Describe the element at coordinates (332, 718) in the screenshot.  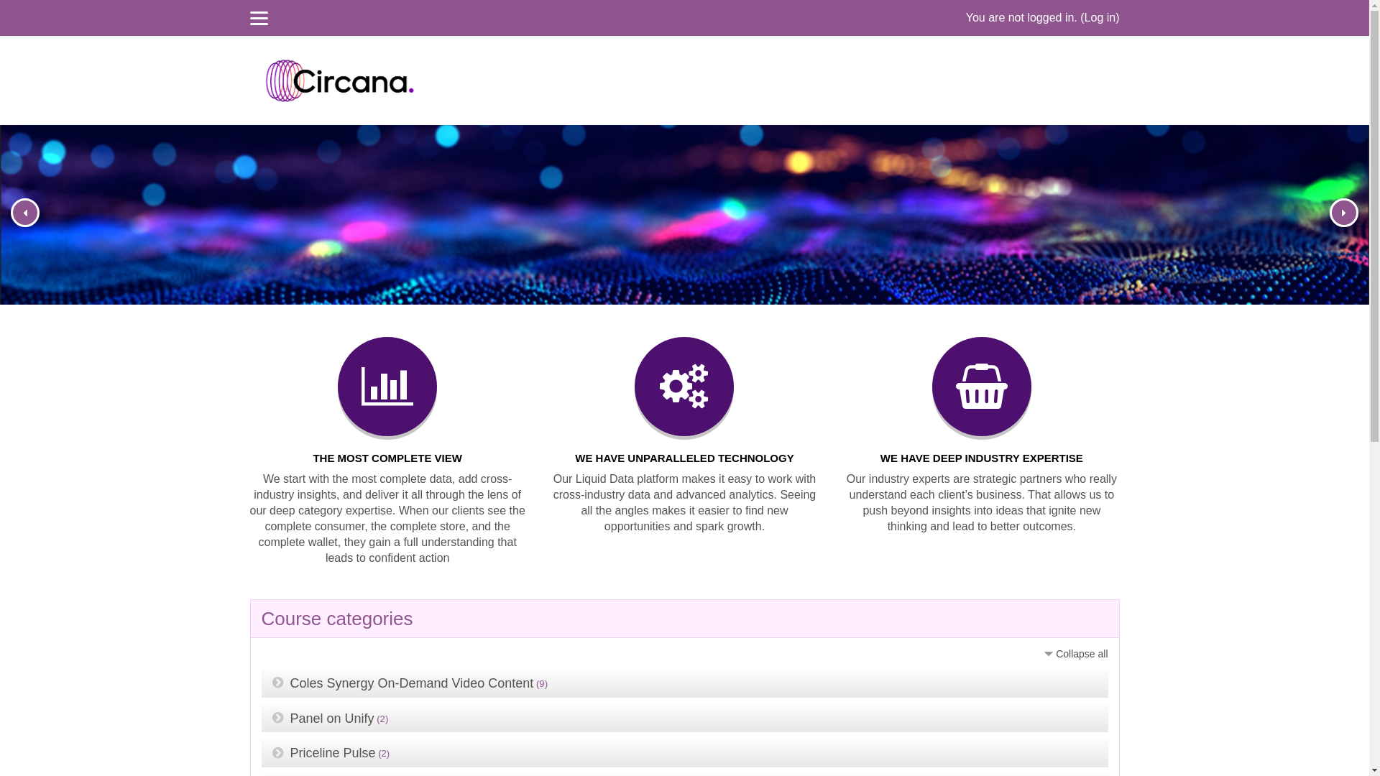
I see `Panel on Unify` at that location.